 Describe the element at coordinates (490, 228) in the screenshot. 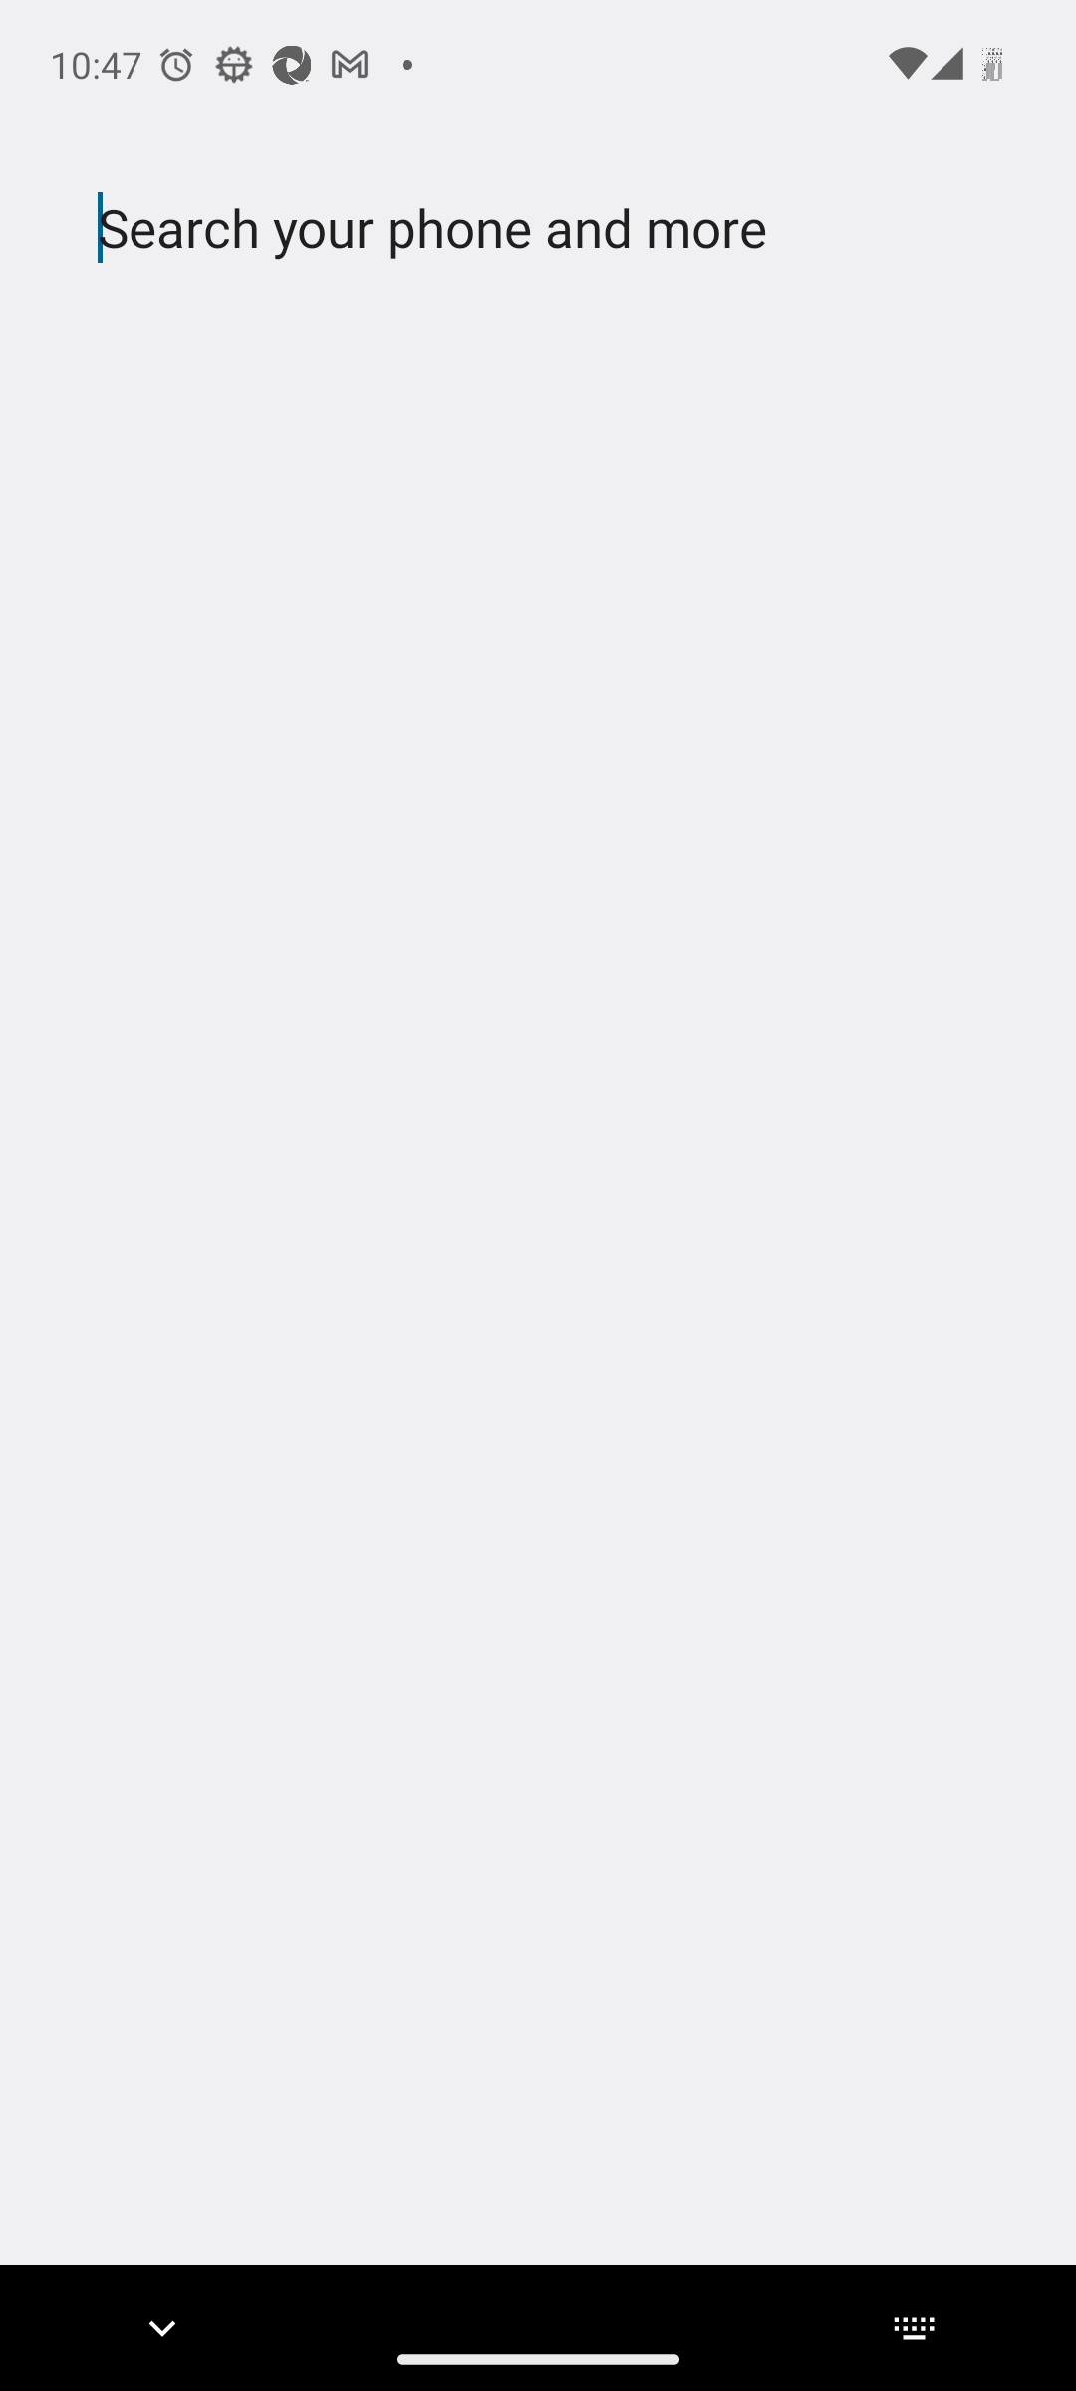

I see `Search your phone and more` at that location.